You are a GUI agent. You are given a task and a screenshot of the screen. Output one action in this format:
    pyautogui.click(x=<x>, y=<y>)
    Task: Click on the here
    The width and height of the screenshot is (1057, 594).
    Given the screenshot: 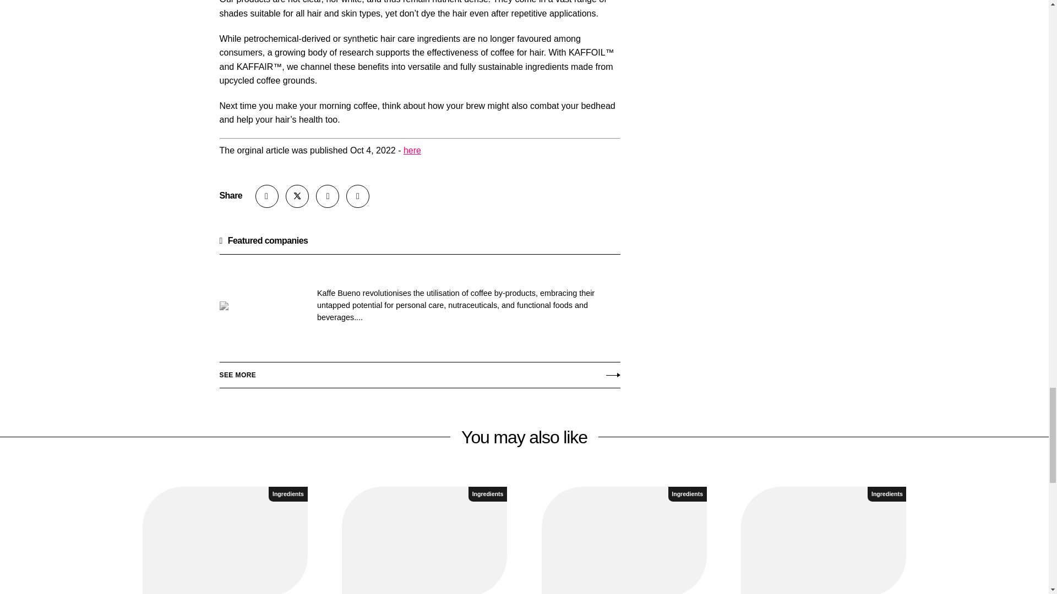 What is the action you would take?
    pyautogui.click(x=412, y=150)
    